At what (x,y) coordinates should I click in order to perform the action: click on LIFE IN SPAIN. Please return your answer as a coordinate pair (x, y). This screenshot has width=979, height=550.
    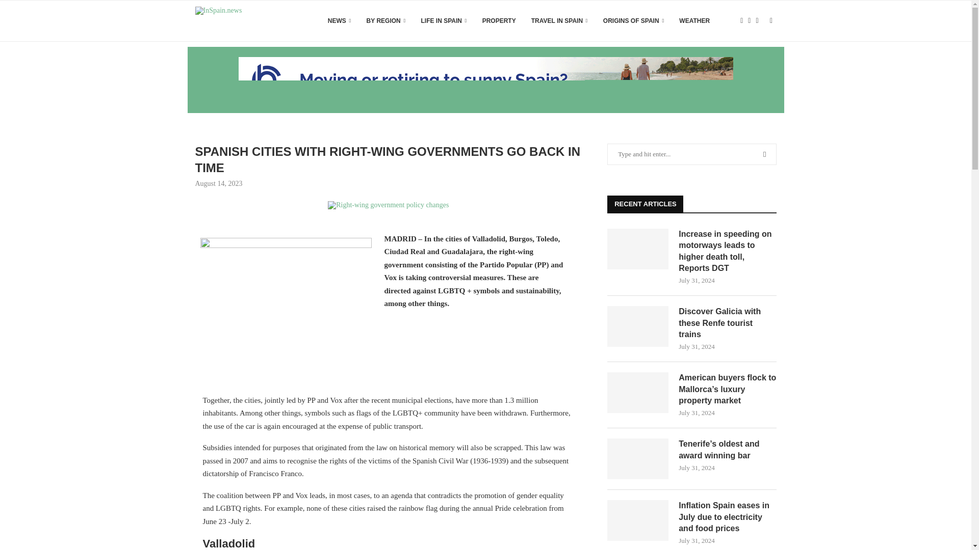
    Looking at the image, I should click on (444, 21).